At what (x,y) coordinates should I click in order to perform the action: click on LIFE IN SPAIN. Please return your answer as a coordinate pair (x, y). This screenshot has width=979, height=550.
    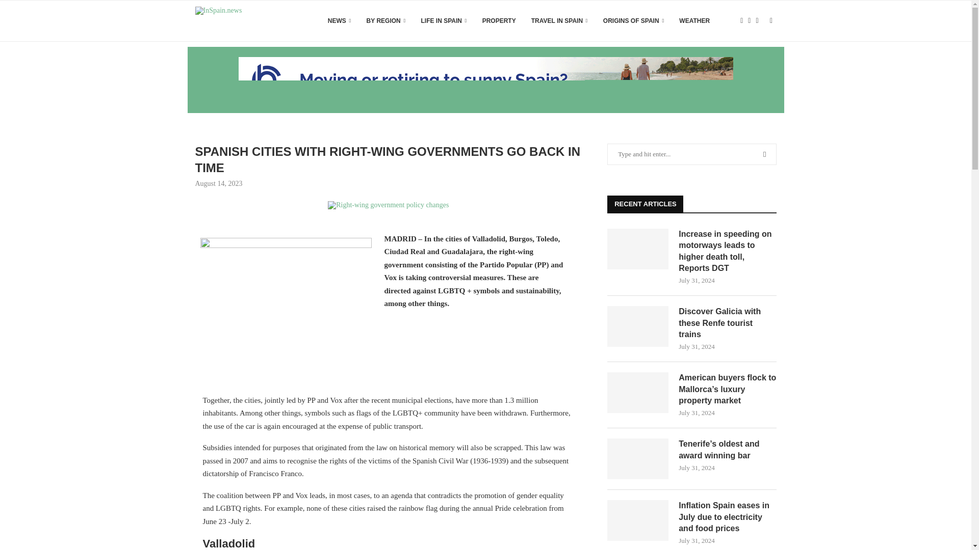
    Looking at the image, I should click on (444, 21).